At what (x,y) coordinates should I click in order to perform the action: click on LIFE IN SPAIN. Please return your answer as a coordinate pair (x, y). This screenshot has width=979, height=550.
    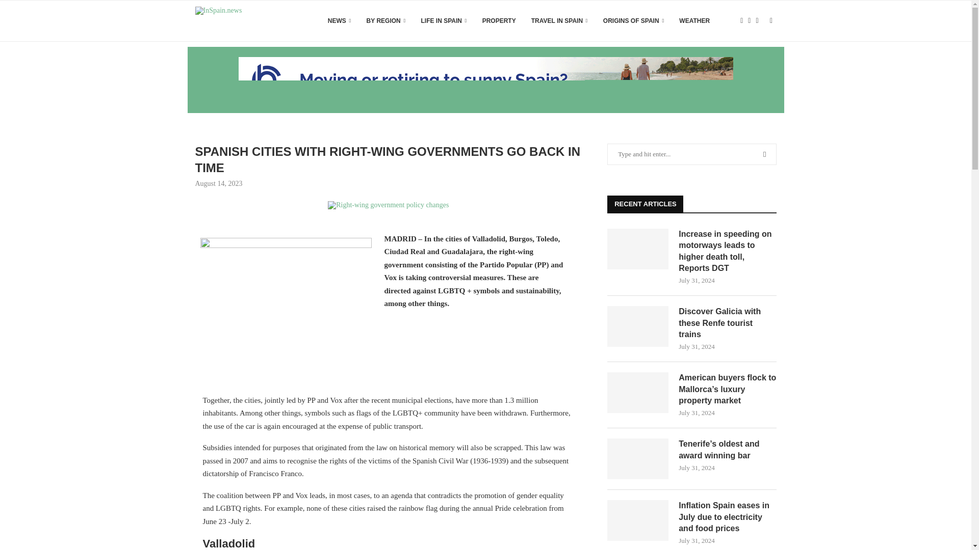
    Looking at the image, I should click on (444, 21).